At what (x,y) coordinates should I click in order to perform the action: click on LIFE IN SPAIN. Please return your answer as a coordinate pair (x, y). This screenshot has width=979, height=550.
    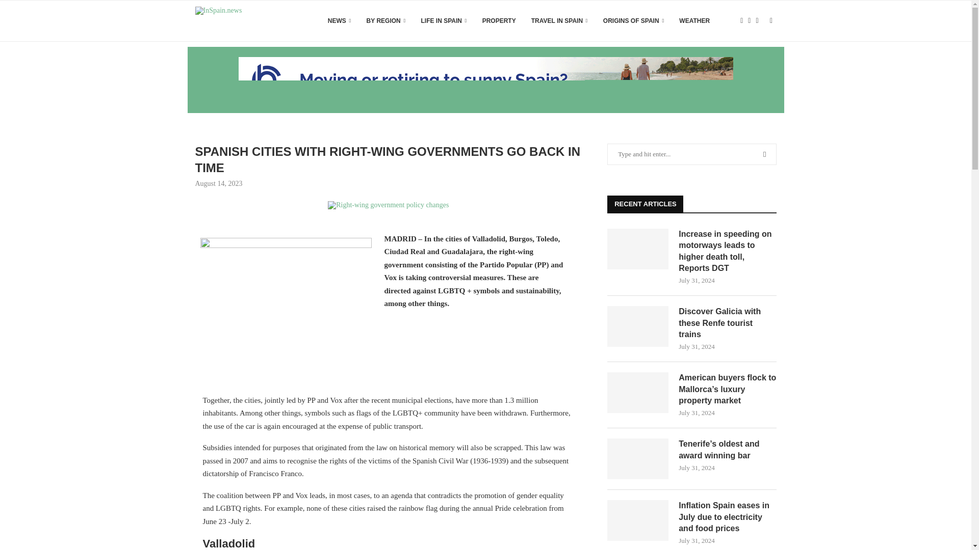
    Looking at the image, I should click on (444, 21).